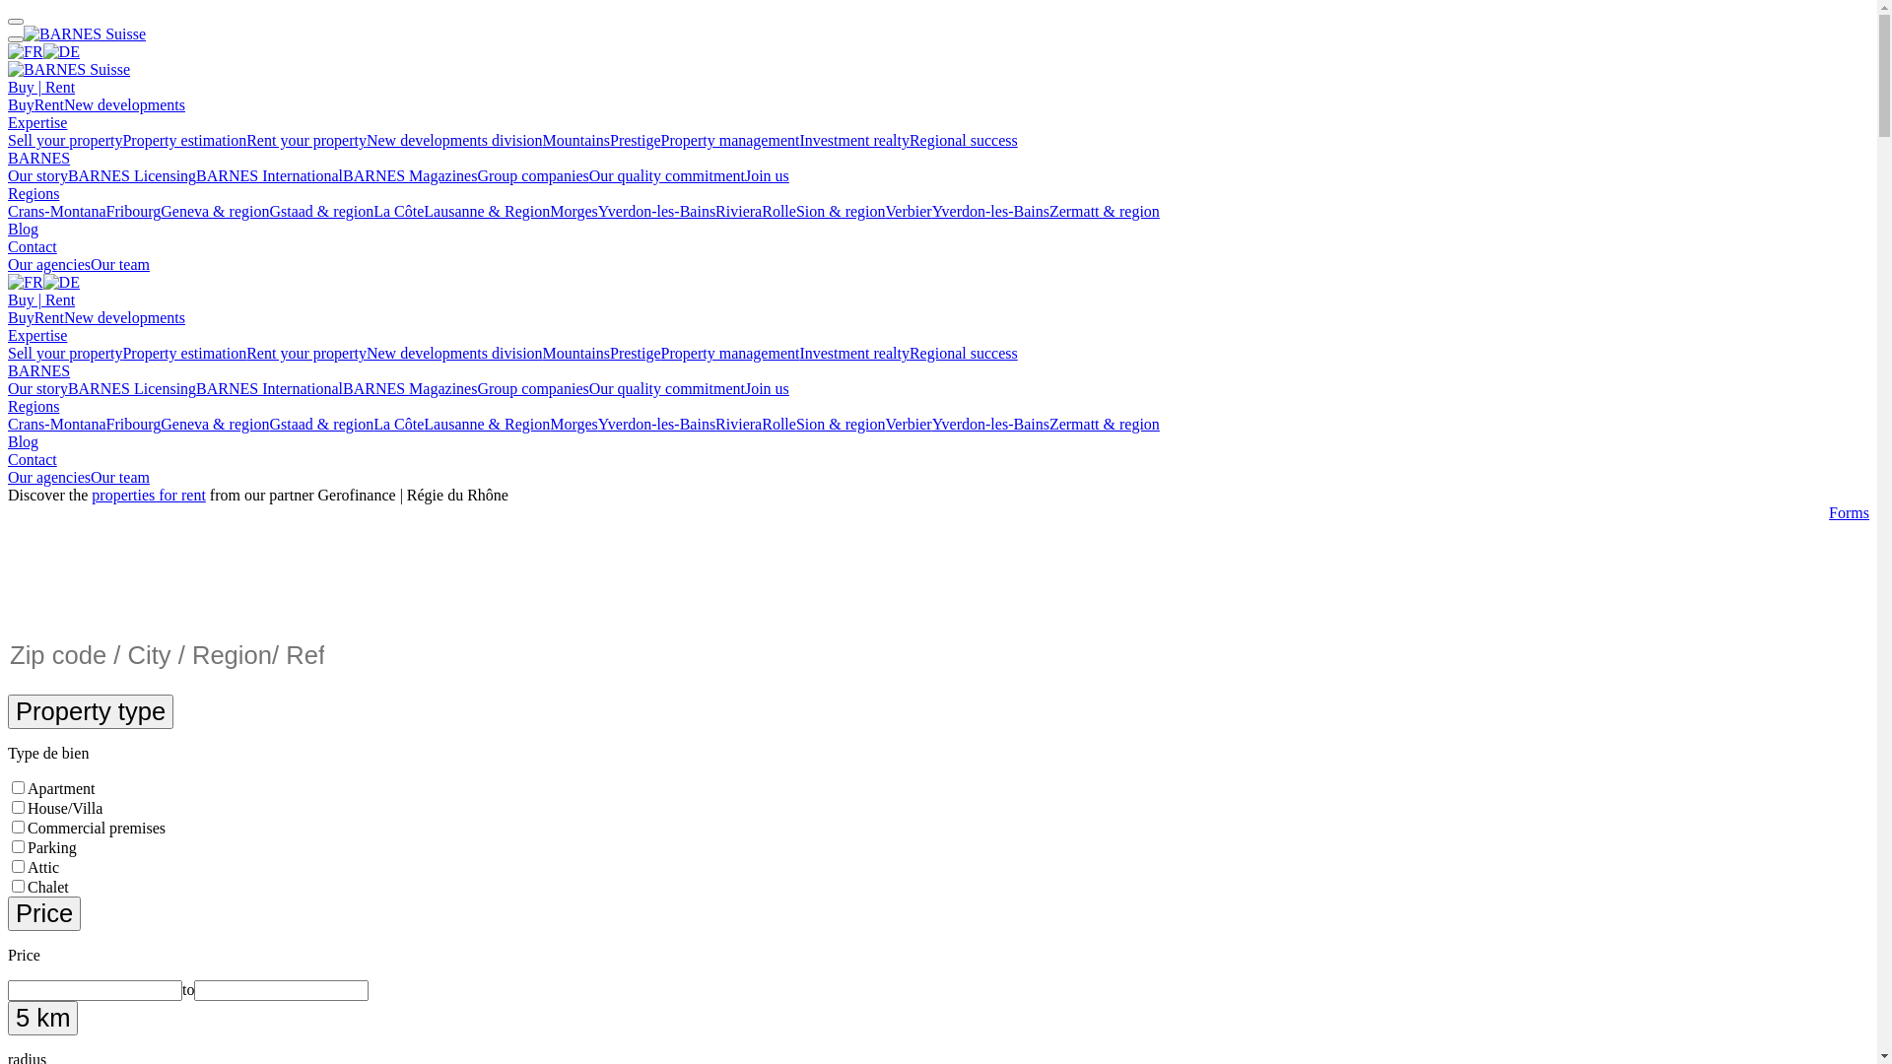 This screenshot has height=1064, width=1892. Describe the element at coordinates (991, 424) in the screenshot. I see `Yverdon-les-Bains` at that location.